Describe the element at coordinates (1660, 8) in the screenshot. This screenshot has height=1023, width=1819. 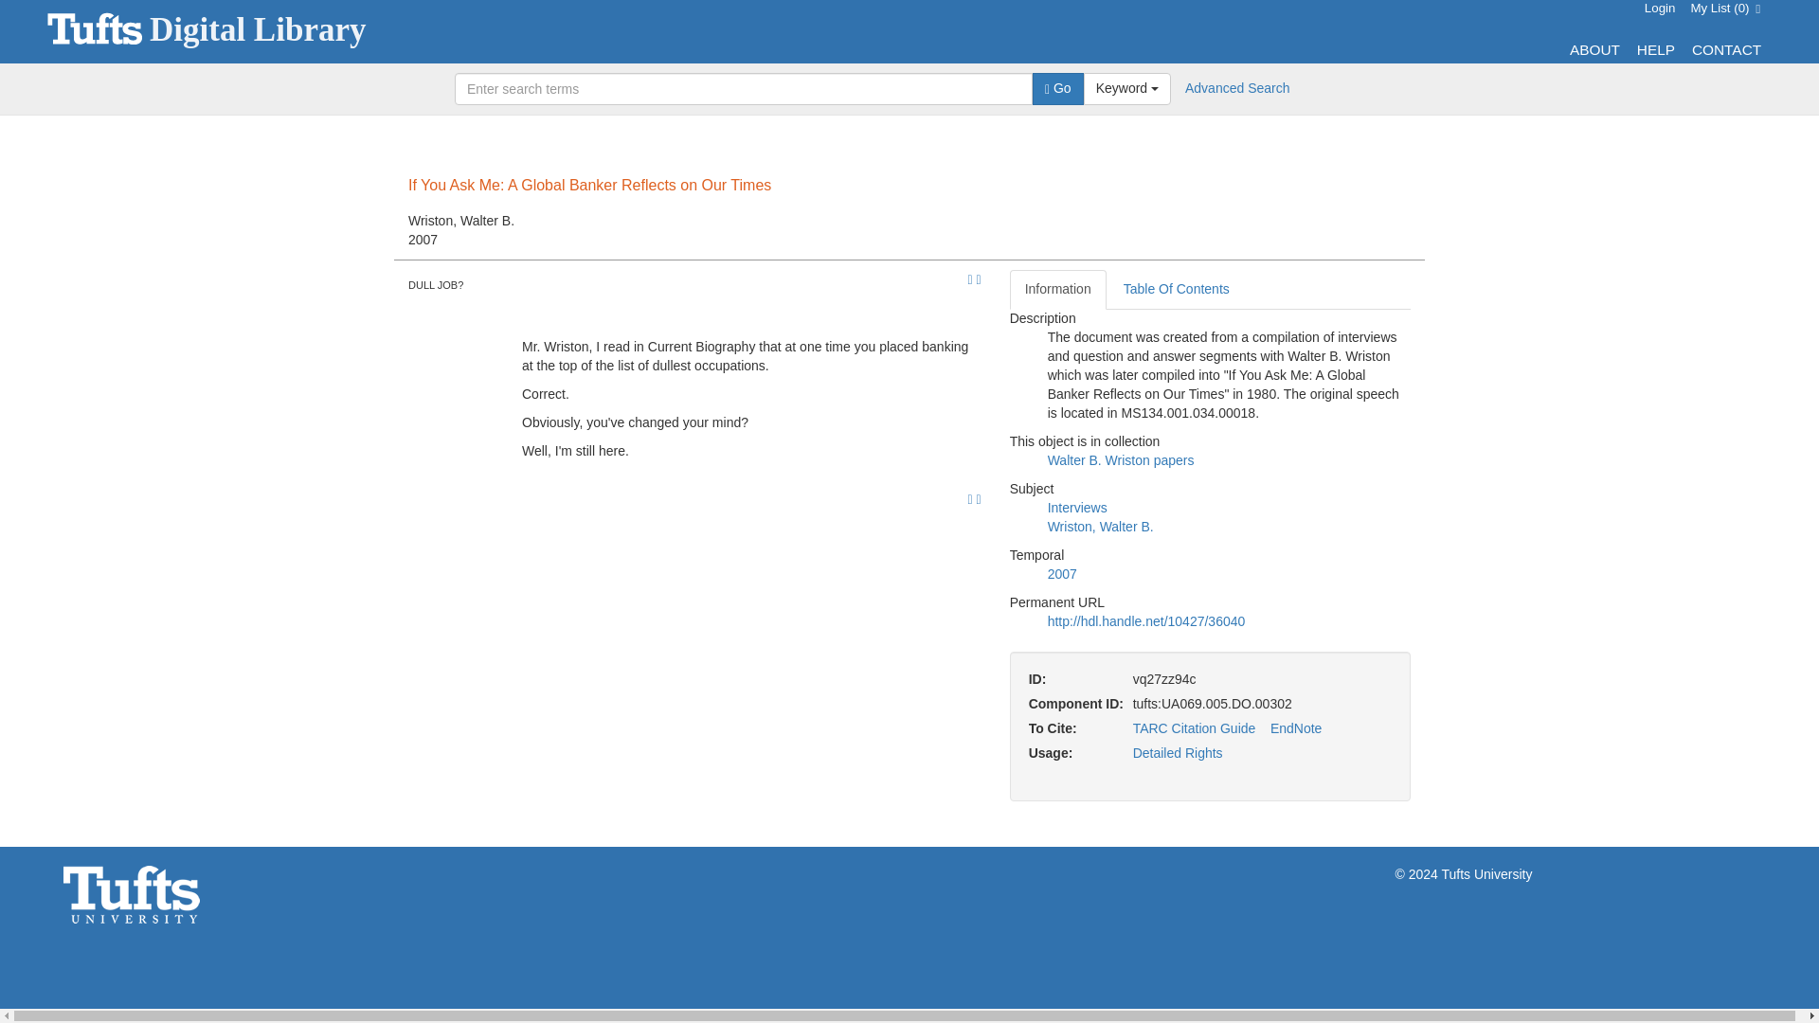
I see `Login` at that location.